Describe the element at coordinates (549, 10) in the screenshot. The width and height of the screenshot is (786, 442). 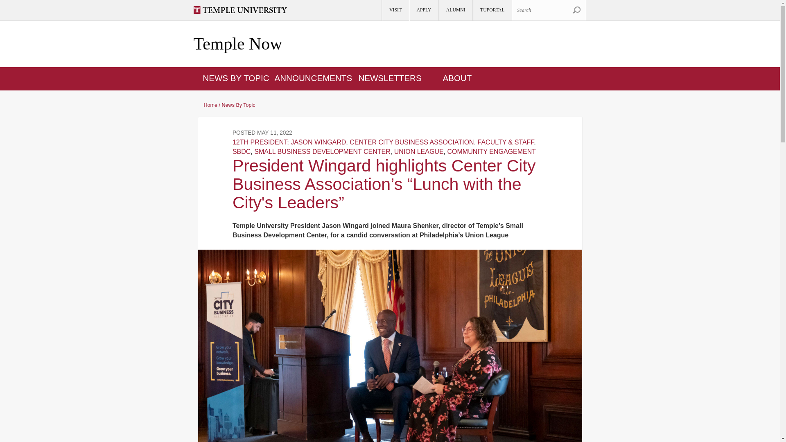
I see `Search` at that location.